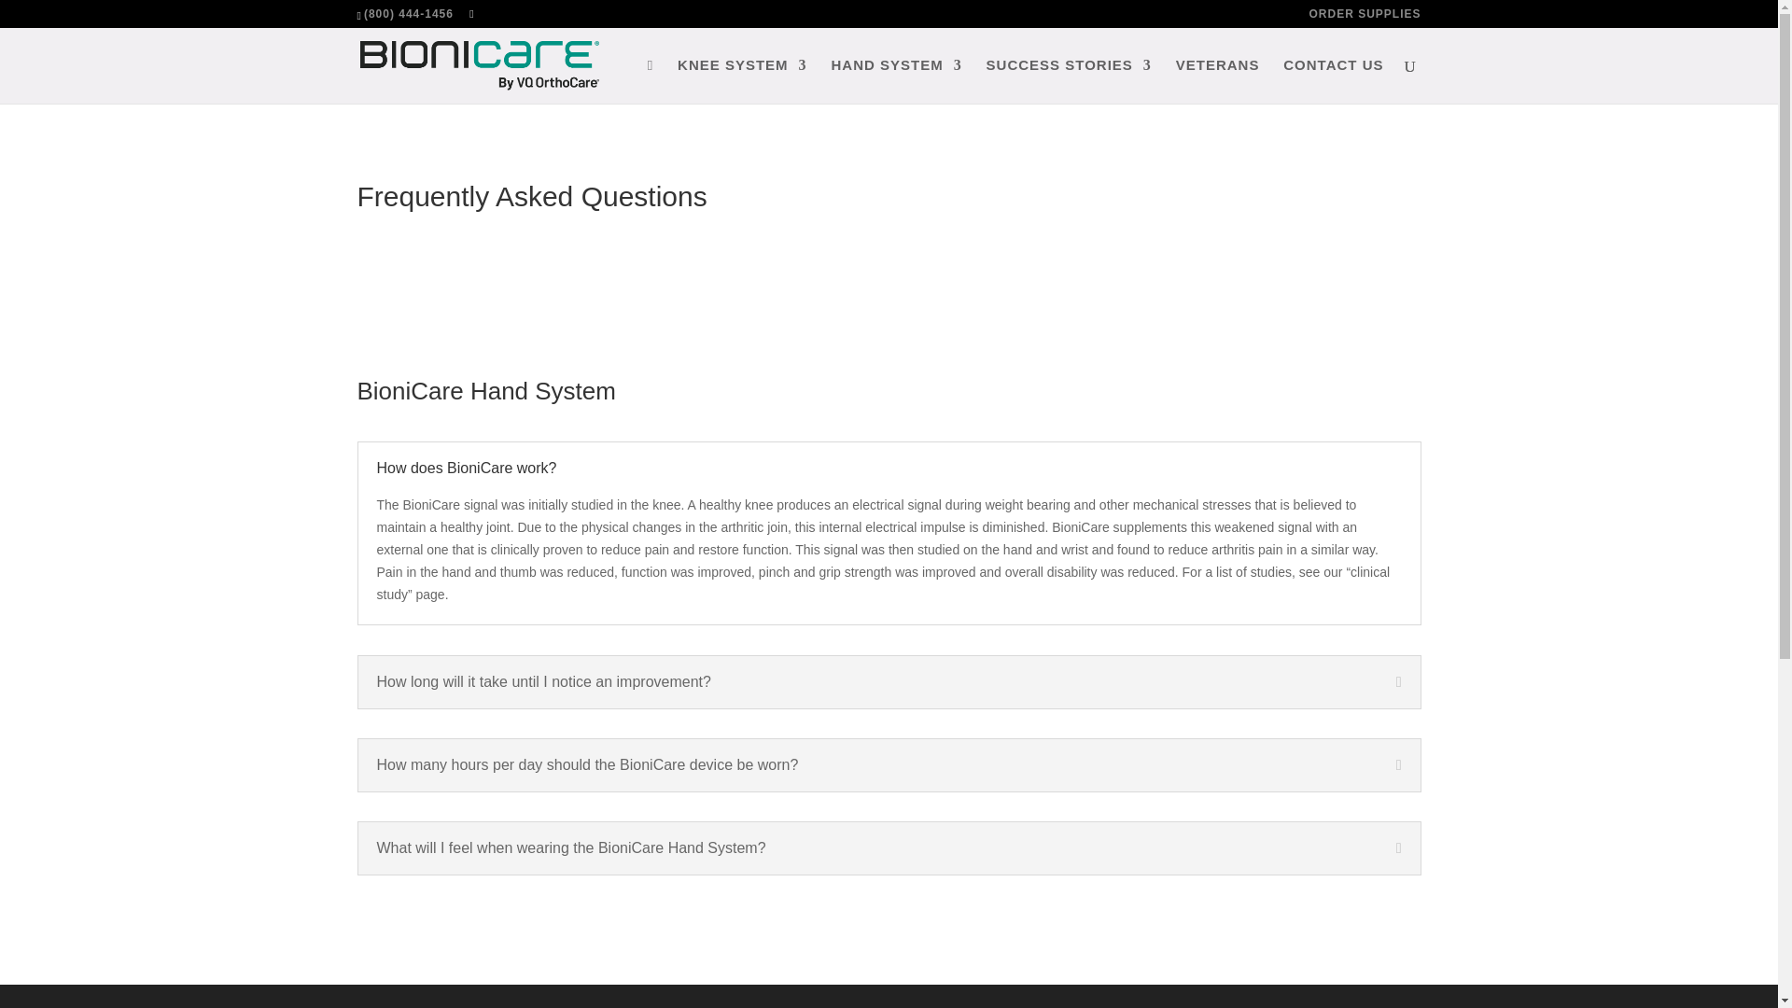  Describe the element at coordinates (896, 80) in the screenshot. I see `HAND SYSTEM` at that location.